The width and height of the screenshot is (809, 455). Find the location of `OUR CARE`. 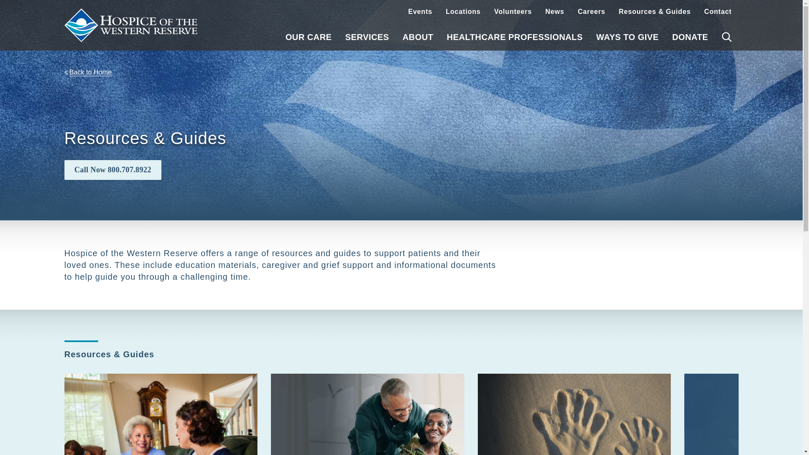

OUR CARE is located at coordinates (308, 37).